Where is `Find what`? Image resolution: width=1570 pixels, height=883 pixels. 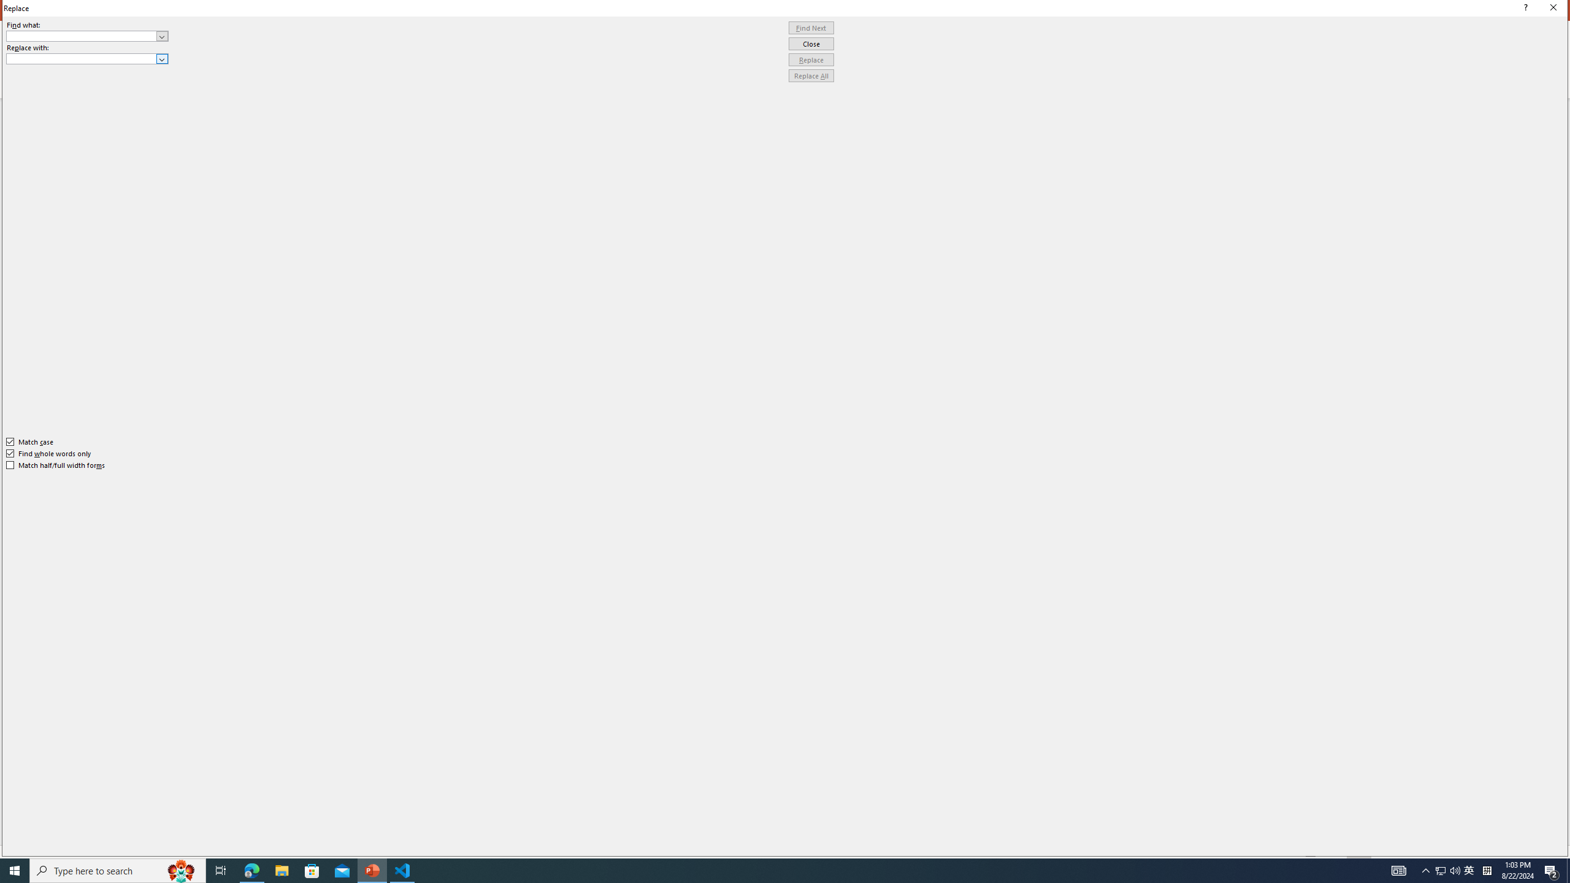
Find what is located at coordinates (82, 36).